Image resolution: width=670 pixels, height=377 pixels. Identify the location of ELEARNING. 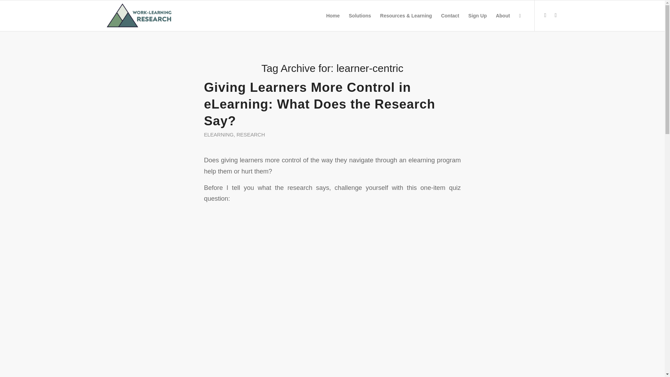
(218, 135).